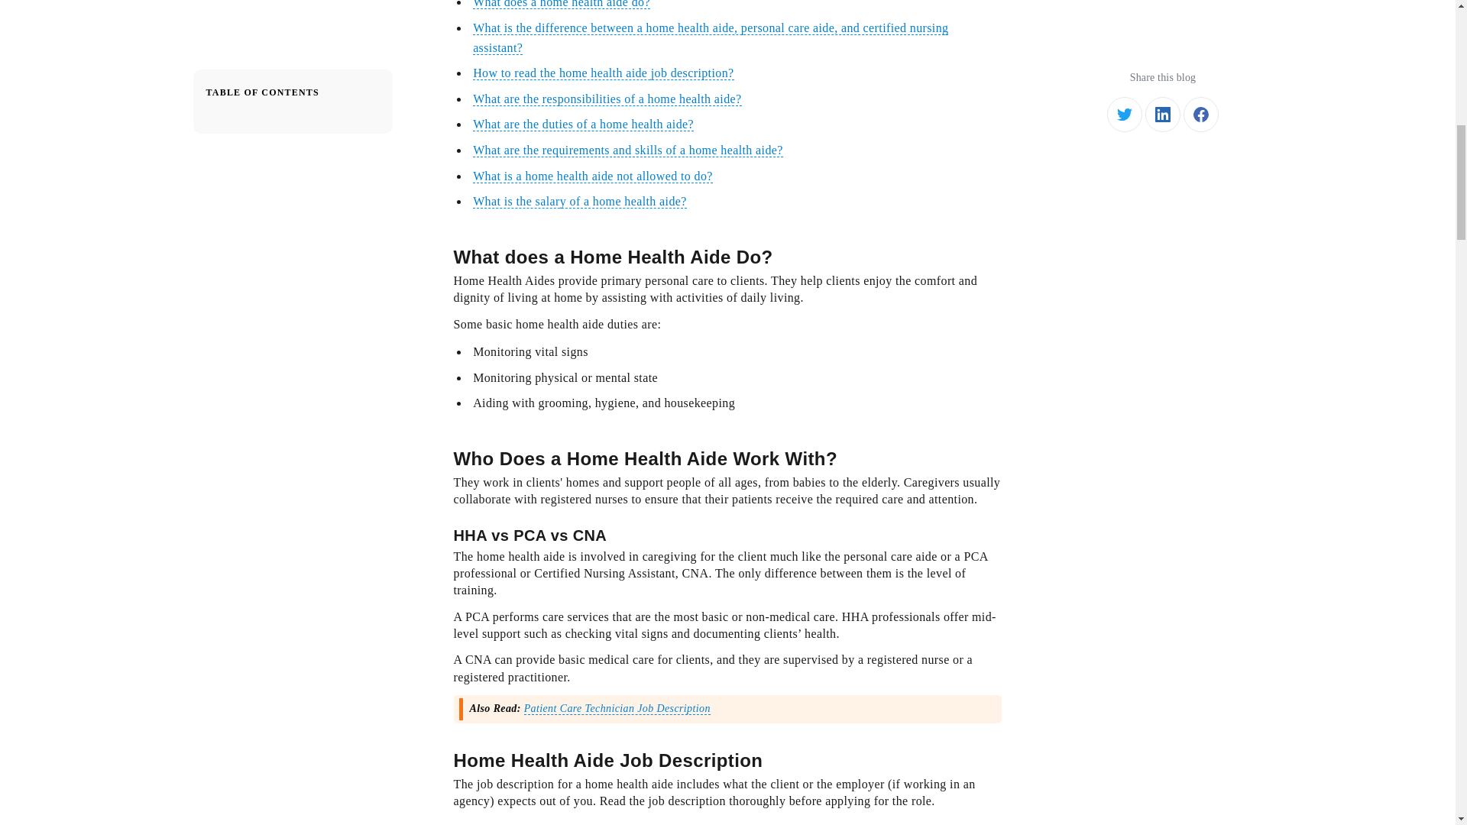 The height and width of the screenshot is (825, 1467). Describe the element at coordinates (579, 202) in the screenshot. I see `What is the salary of a home health aide?` at that location.